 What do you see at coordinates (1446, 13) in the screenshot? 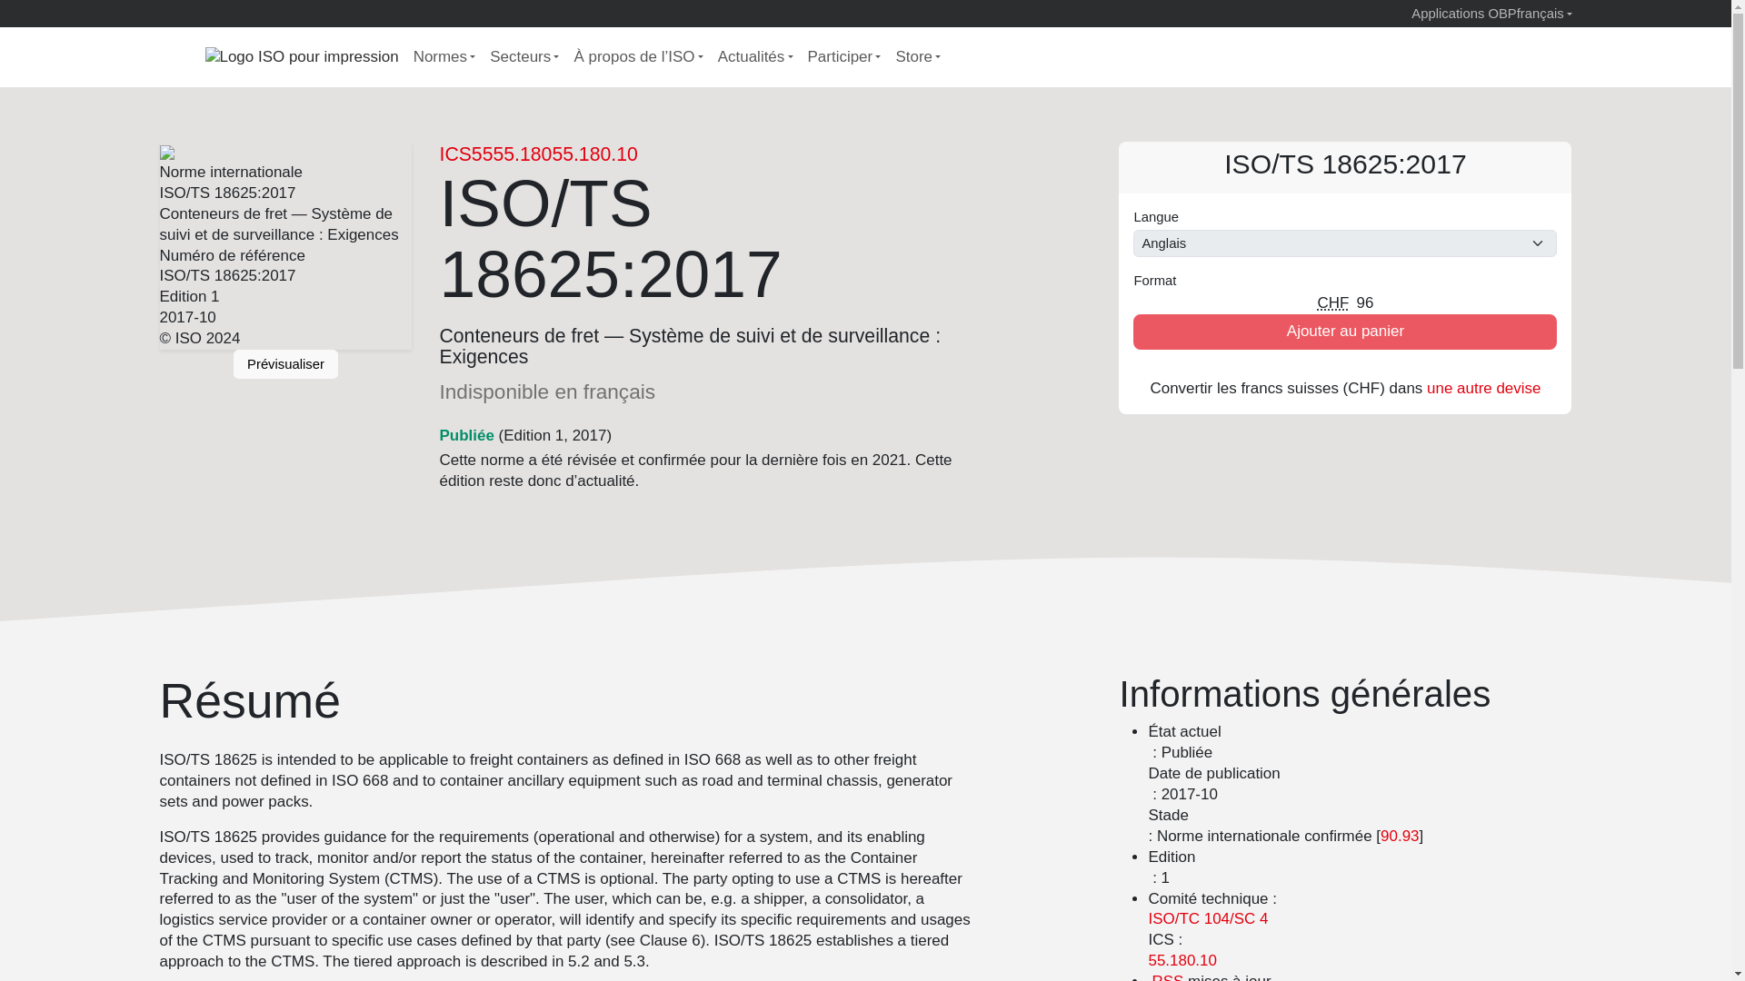
I see `Portail des applications de l'ISO` at bounding box center [1446, 13].